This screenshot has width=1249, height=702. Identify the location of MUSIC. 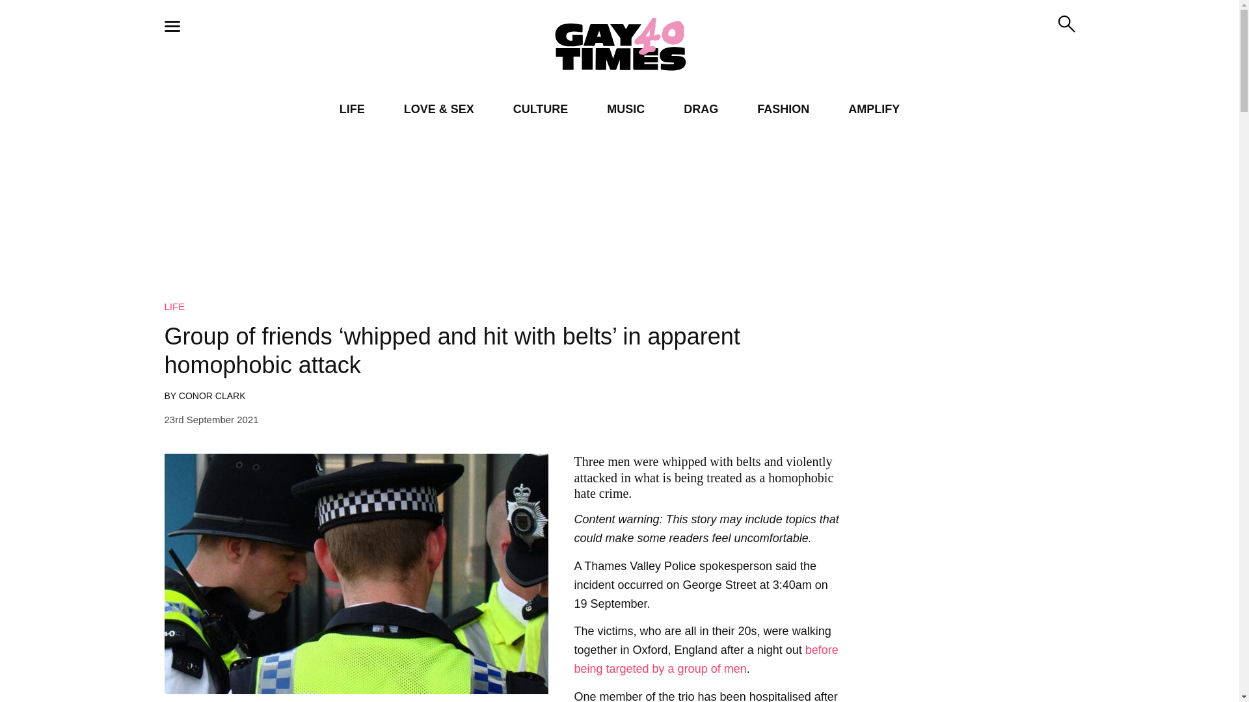
(626, 109).